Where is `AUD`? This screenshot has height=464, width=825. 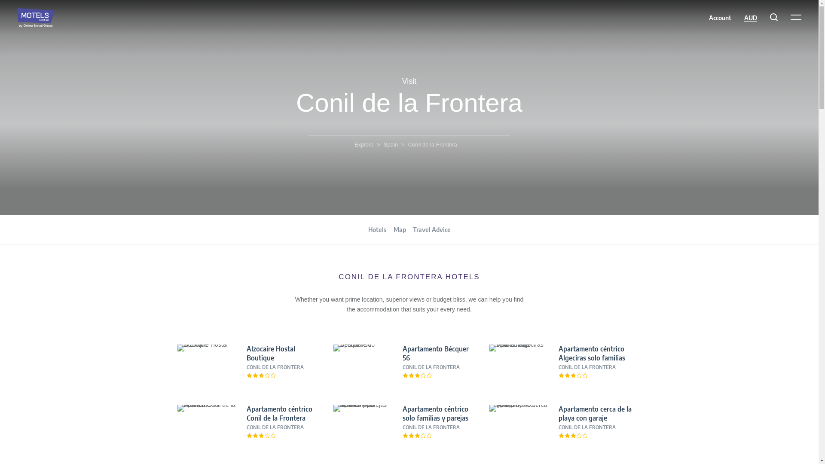
AUD is located at coordinates (751, 18).